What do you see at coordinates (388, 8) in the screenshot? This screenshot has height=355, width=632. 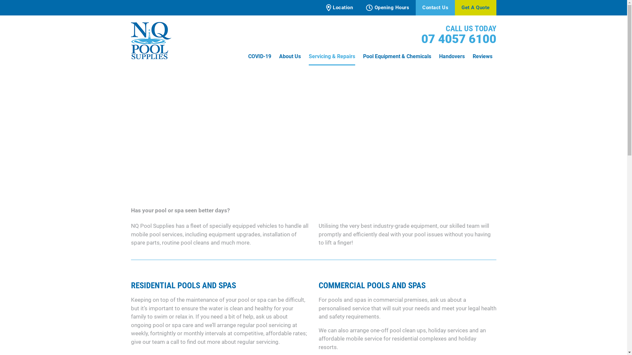 I see `Opening Hours` at bounding box center [388, 8].